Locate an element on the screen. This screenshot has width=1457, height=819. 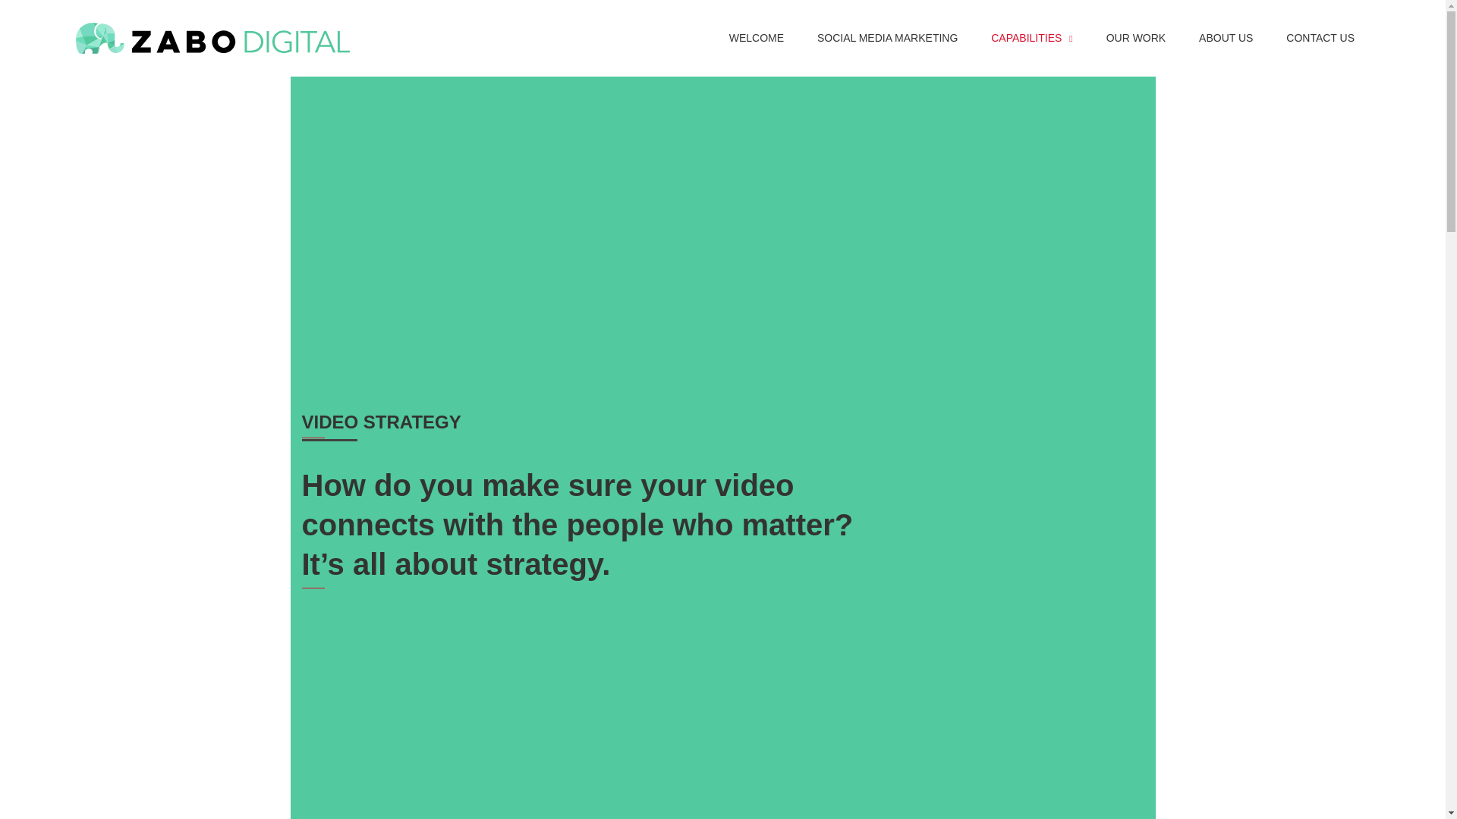
ABOUT US is located at coordinates (1225, 38).